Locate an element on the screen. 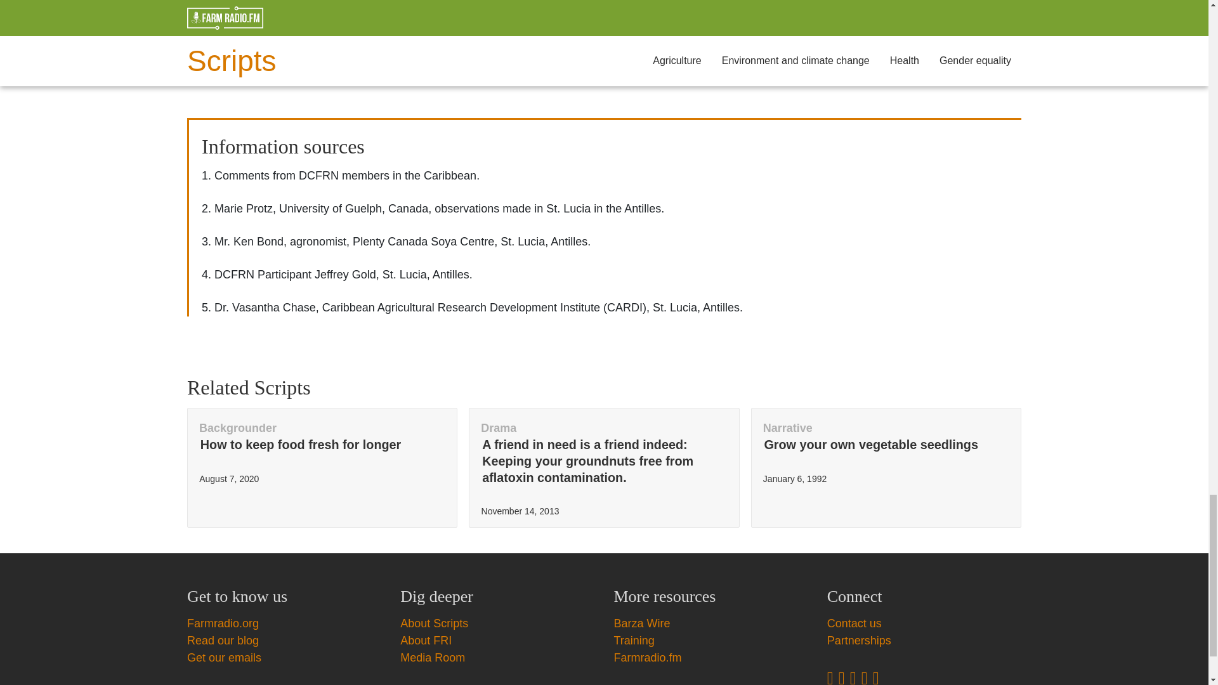 Image resolution: width=1218 pixels, height=685 pixels. Farmradio.fm is located at coordinates (433, 657).